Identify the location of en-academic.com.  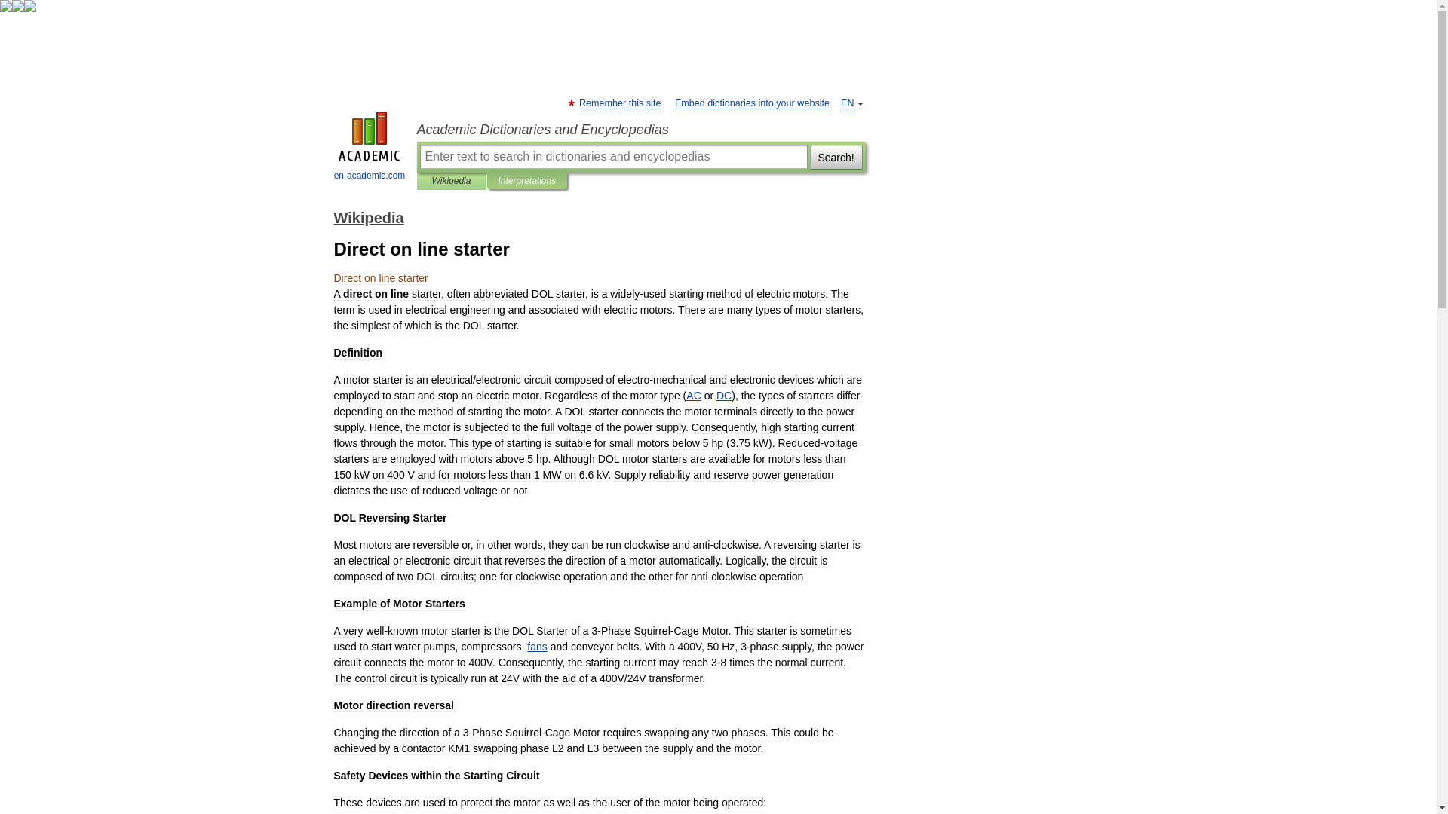
(370, 148).